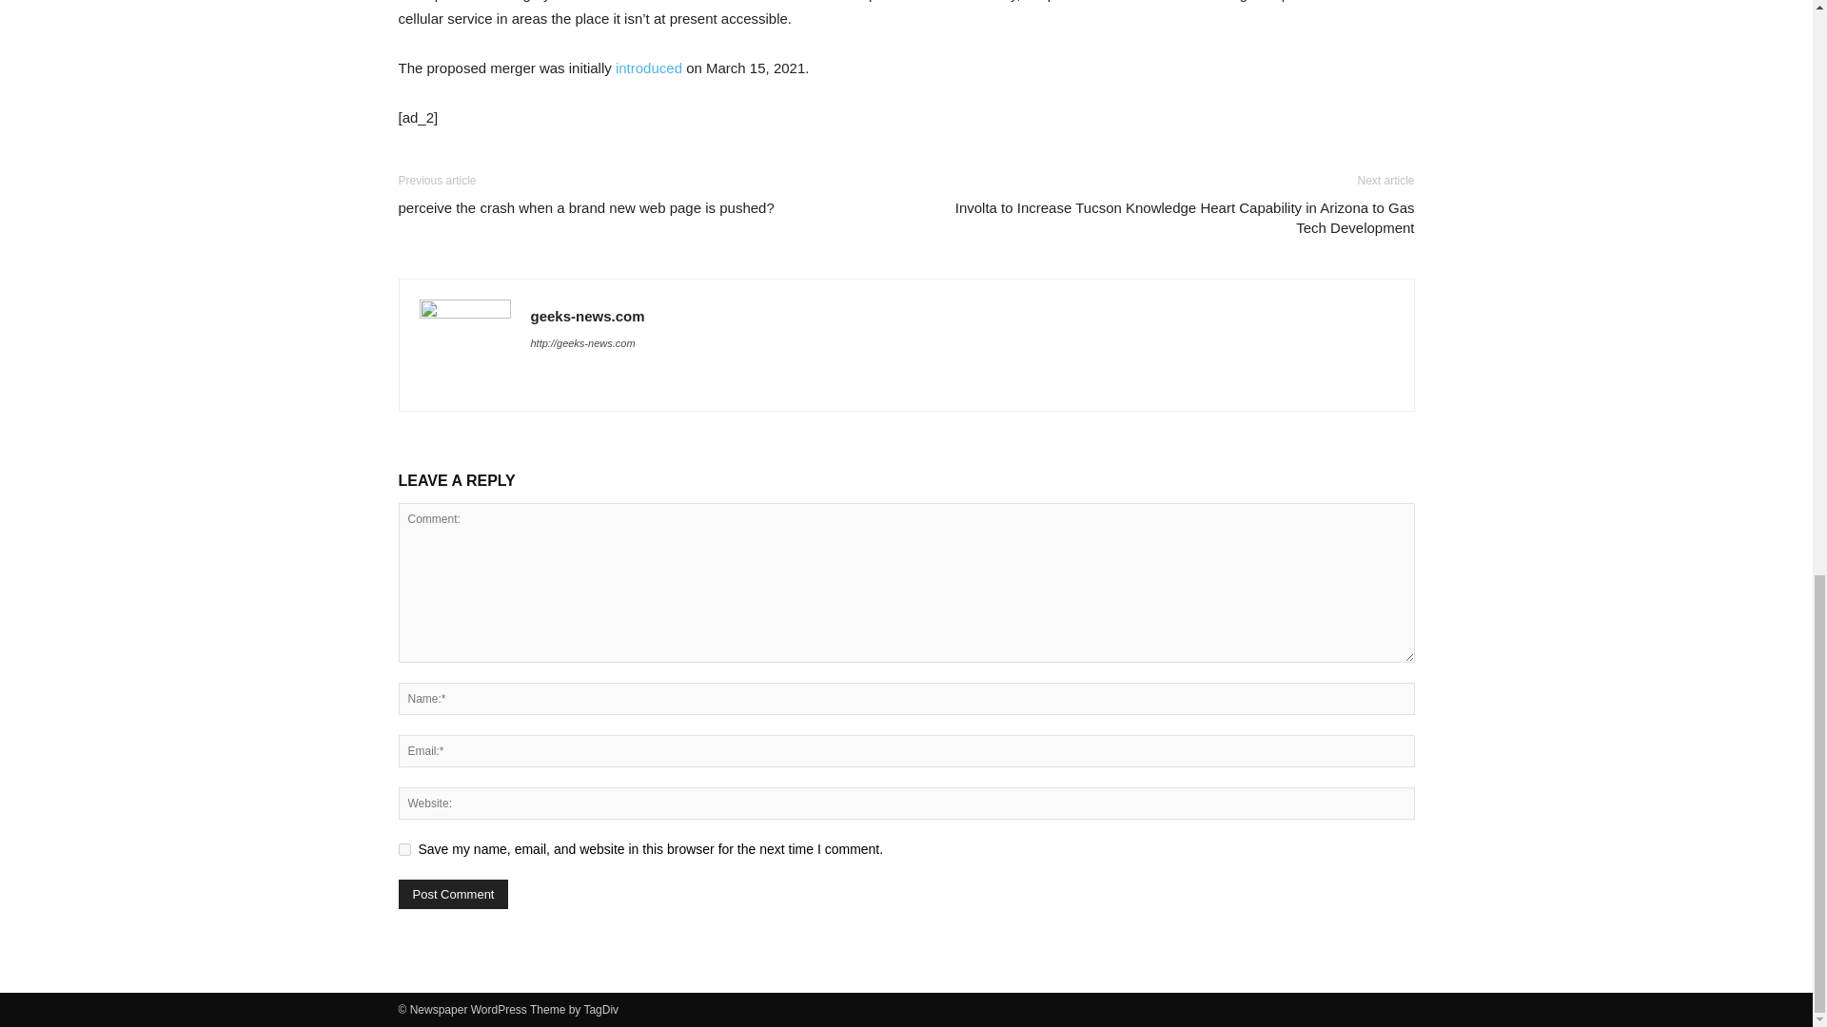 The image size is (1827, 1027). I want to click on yes, so click(403, 848).